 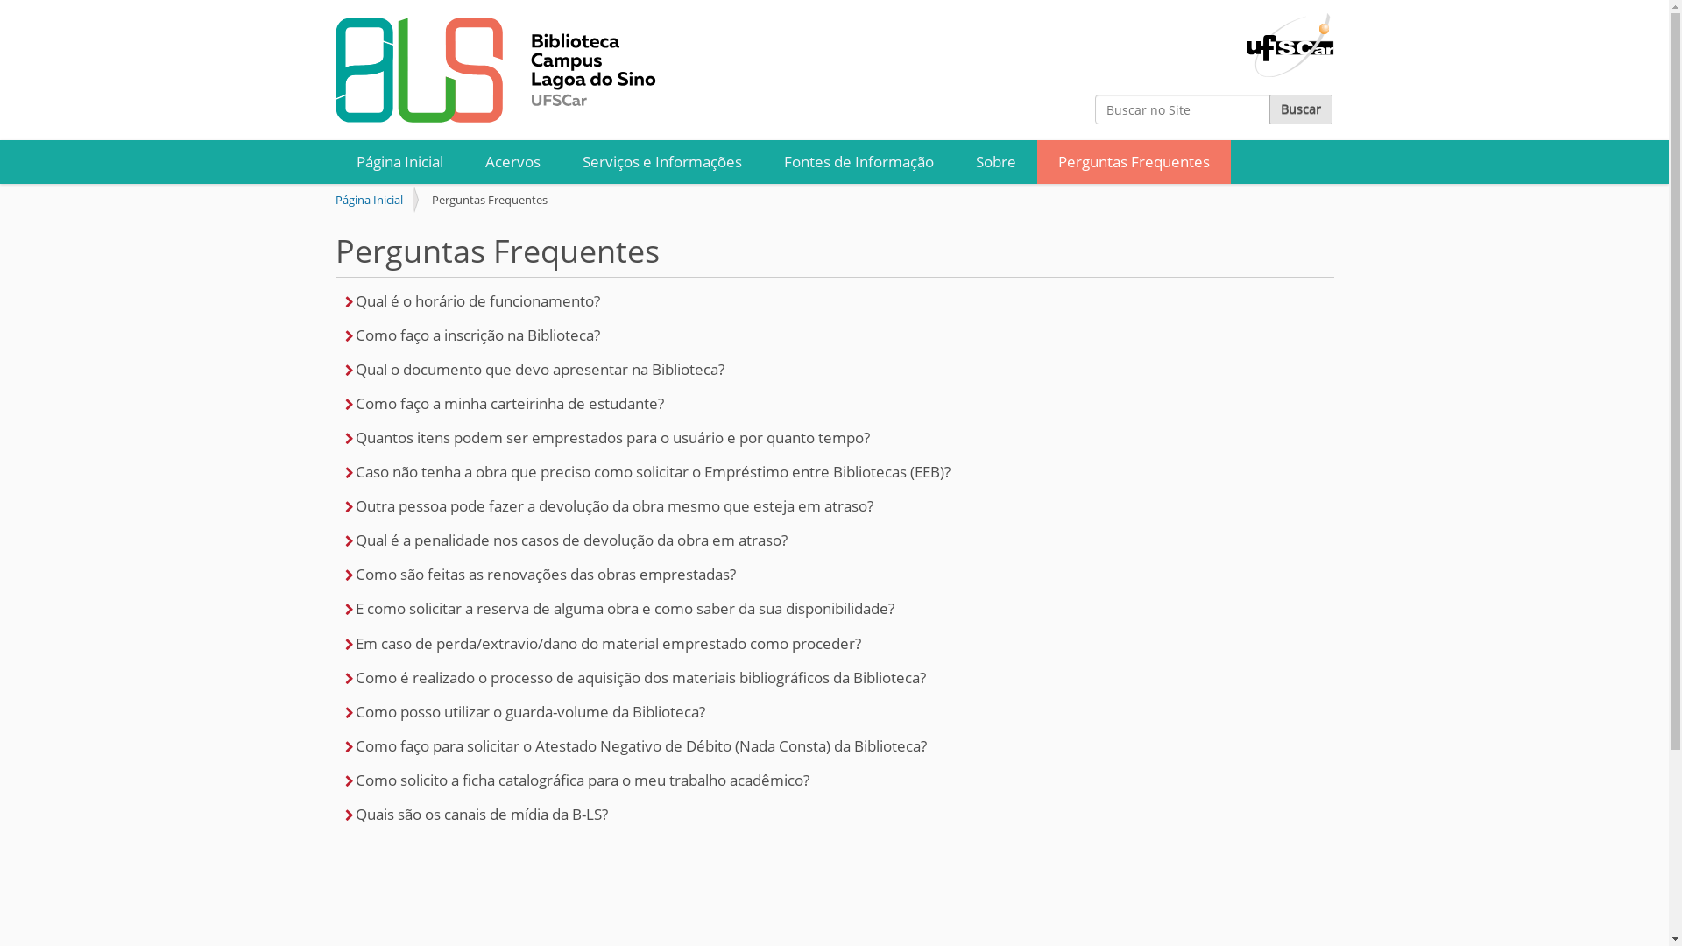 What do you see at coordinates (1183, 109) in the screenshot?
I see `Buscar no Site` at bounding box center [1183, 109].